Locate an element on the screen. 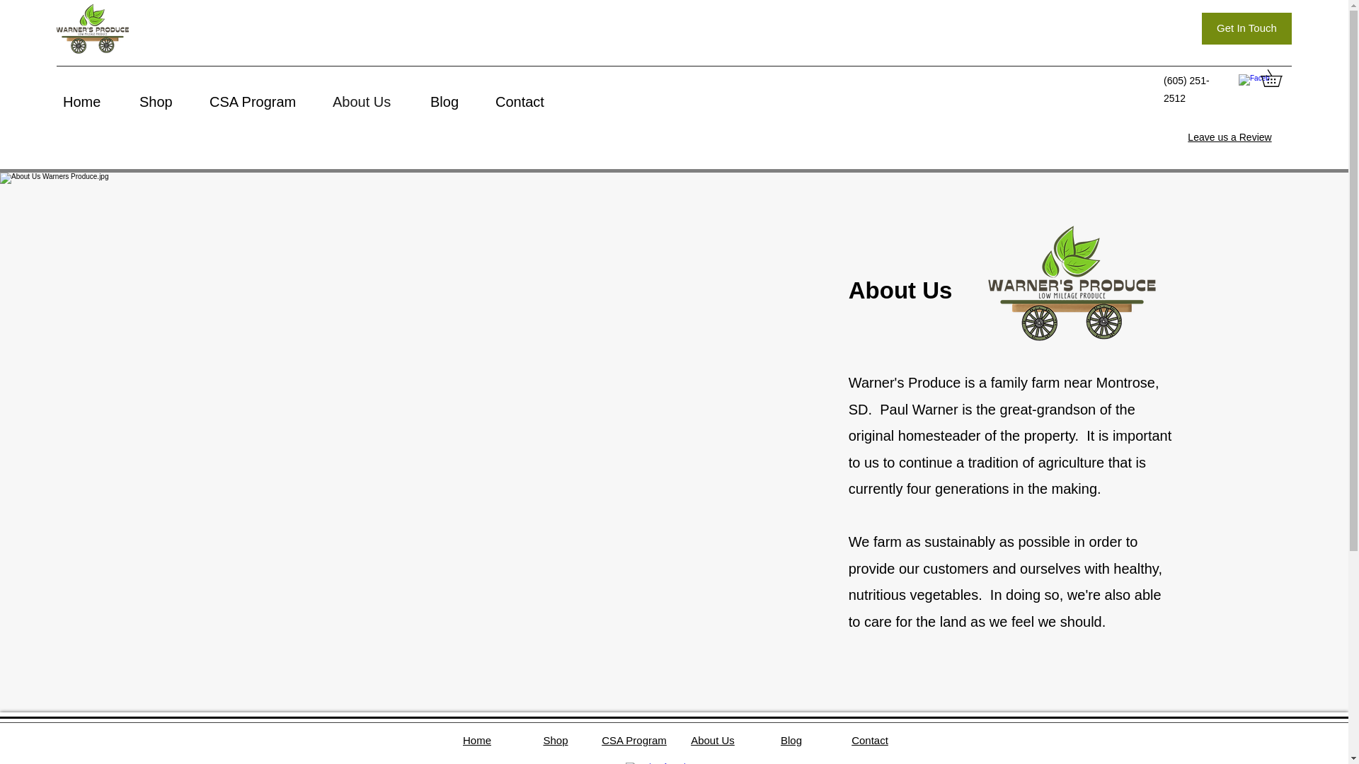 Image resolution: width=1359 pixels, height=764 pixels. CSA Program is located at coordinates (264, 100).